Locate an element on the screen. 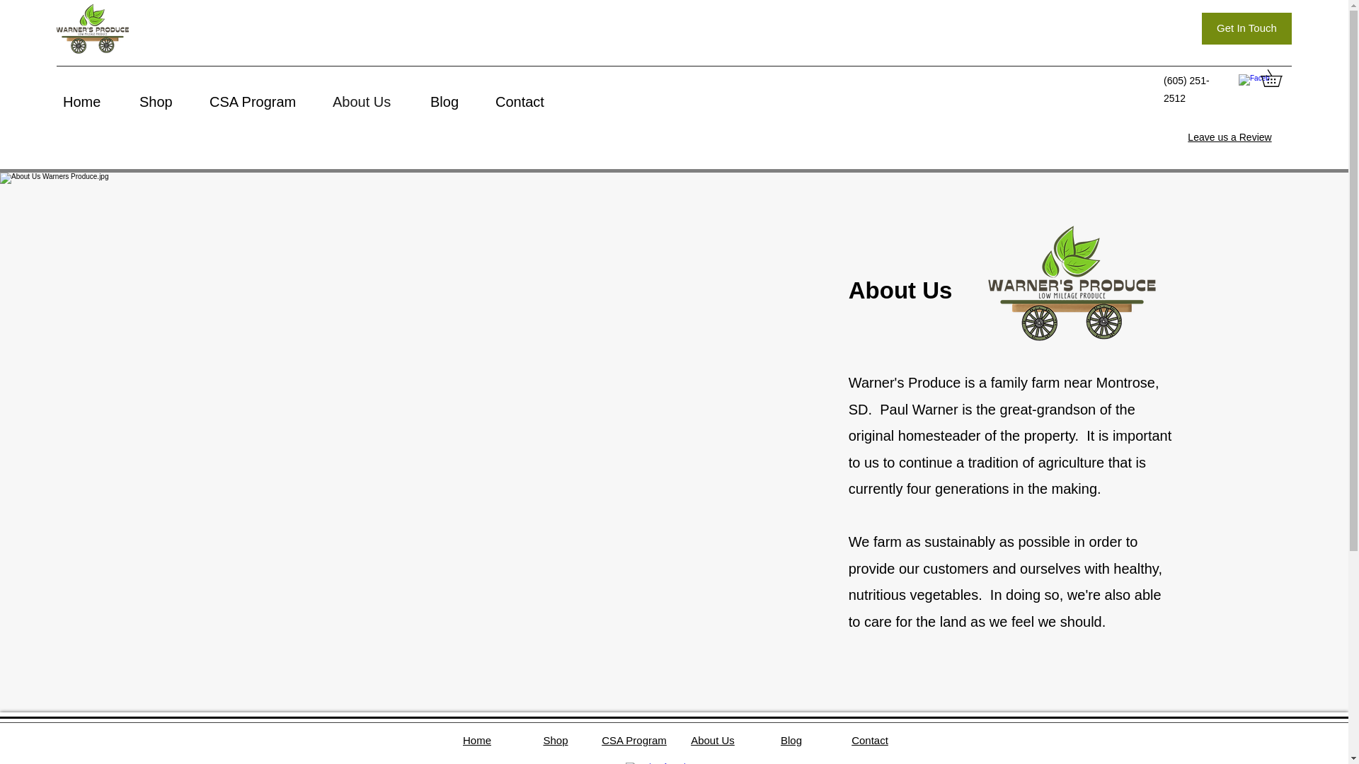 Image resolution: width=1359 pixels, height=764 pixels. CSA Program is located at coordinates (264, 100).